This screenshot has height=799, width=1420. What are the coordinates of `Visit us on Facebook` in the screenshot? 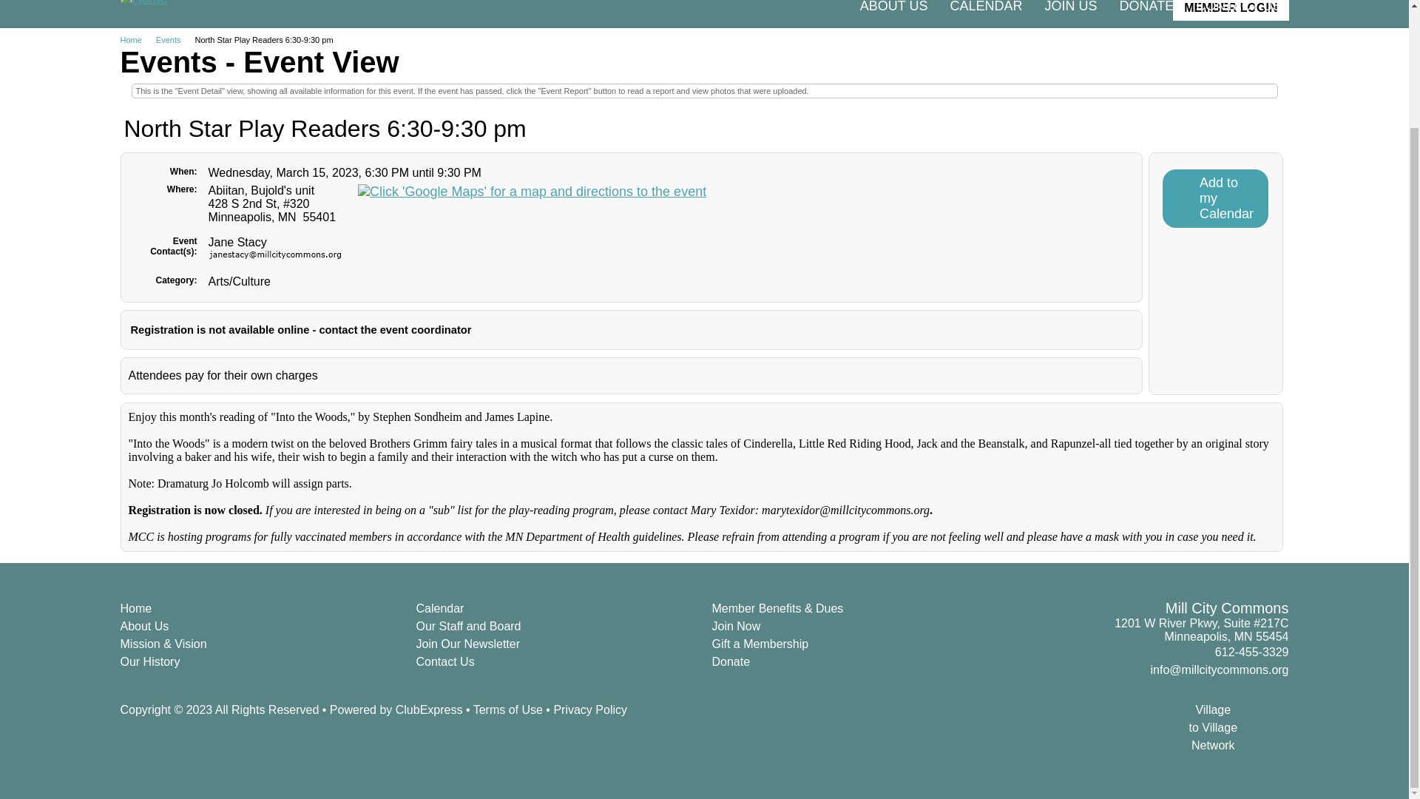 It's located at (1257, 726).